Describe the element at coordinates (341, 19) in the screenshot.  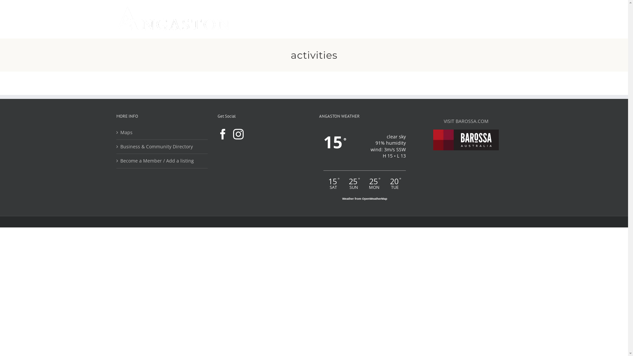
I see `EXPLORE` at that location.